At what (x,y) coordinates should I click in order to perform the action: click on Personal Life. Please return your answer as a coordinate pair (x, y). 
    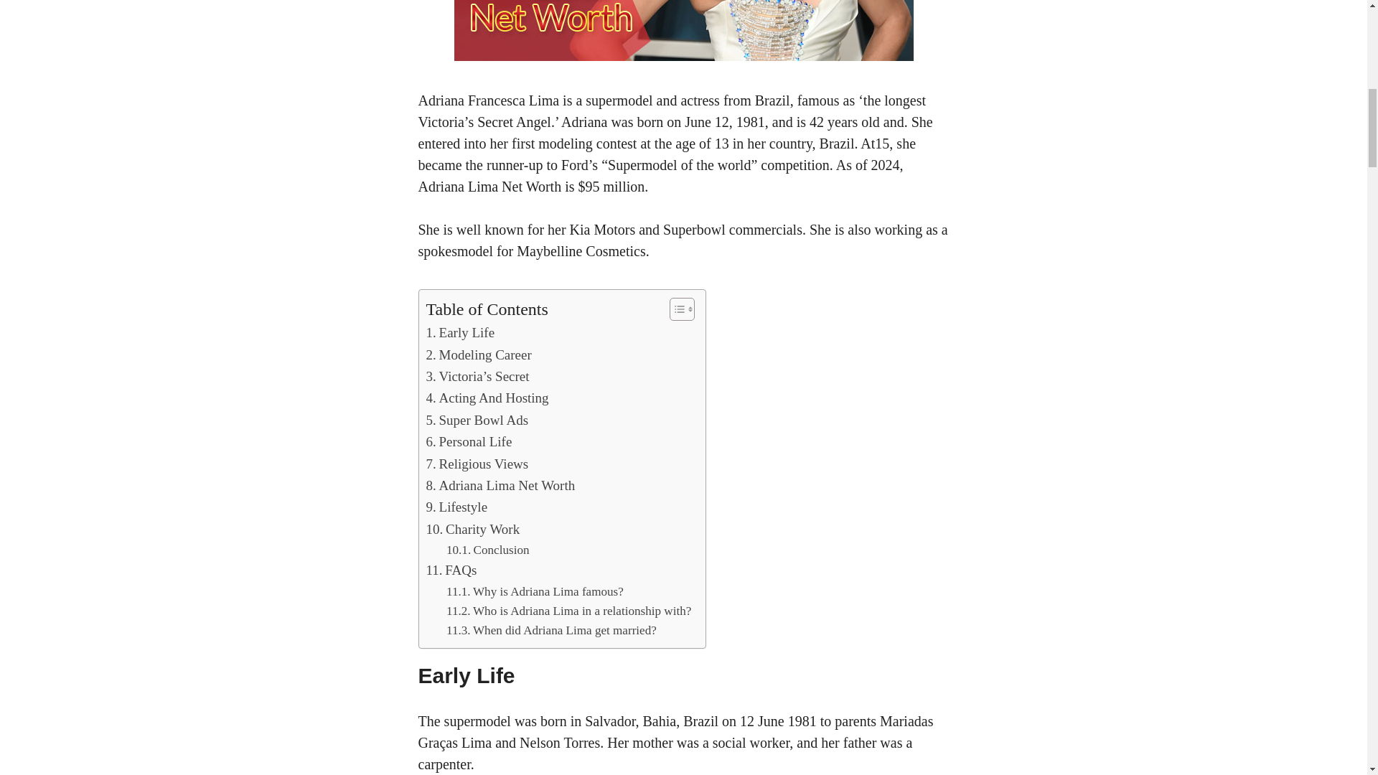
    Looking at the image, I should click on (469, 441).